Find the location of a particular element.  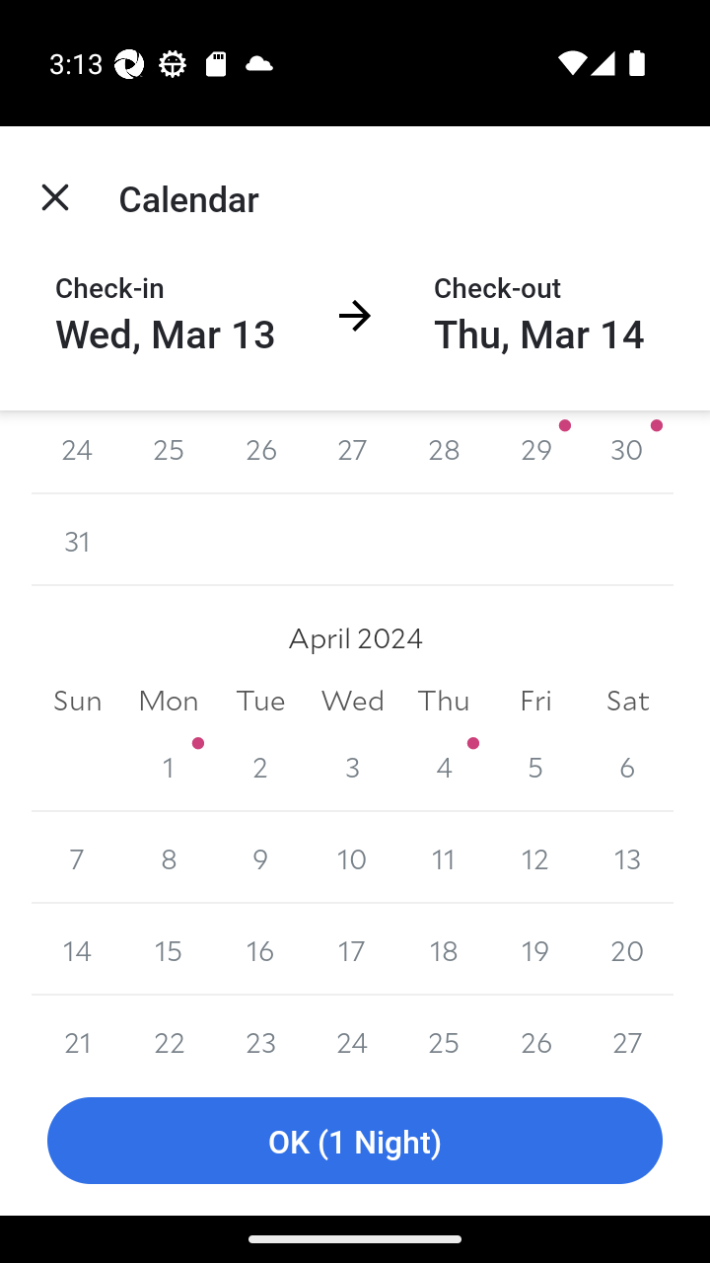

27 27 April 2024 is located at coordinates (627, 1030).